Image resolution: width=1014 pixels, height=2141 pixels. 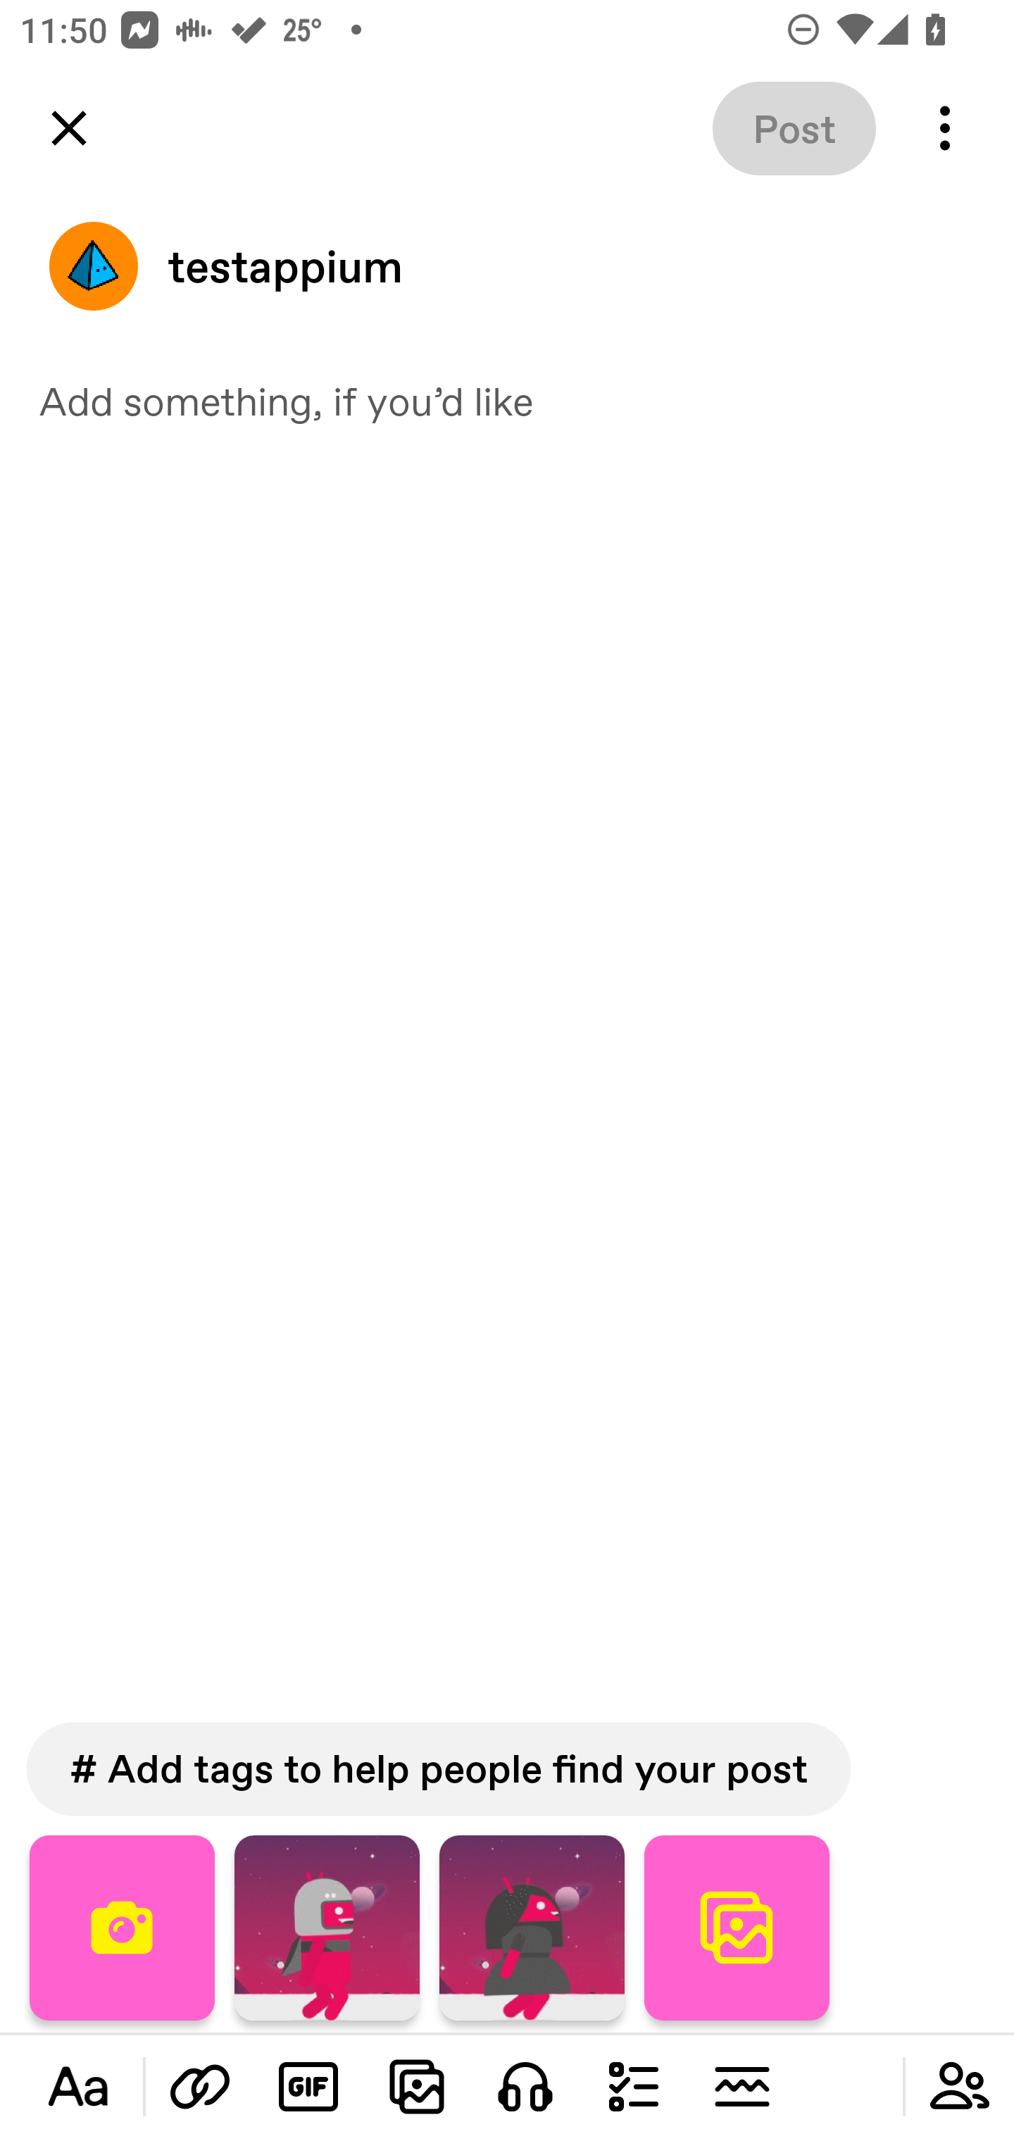 I want to click on Add Audio to post, so click(x=525, y=2086).